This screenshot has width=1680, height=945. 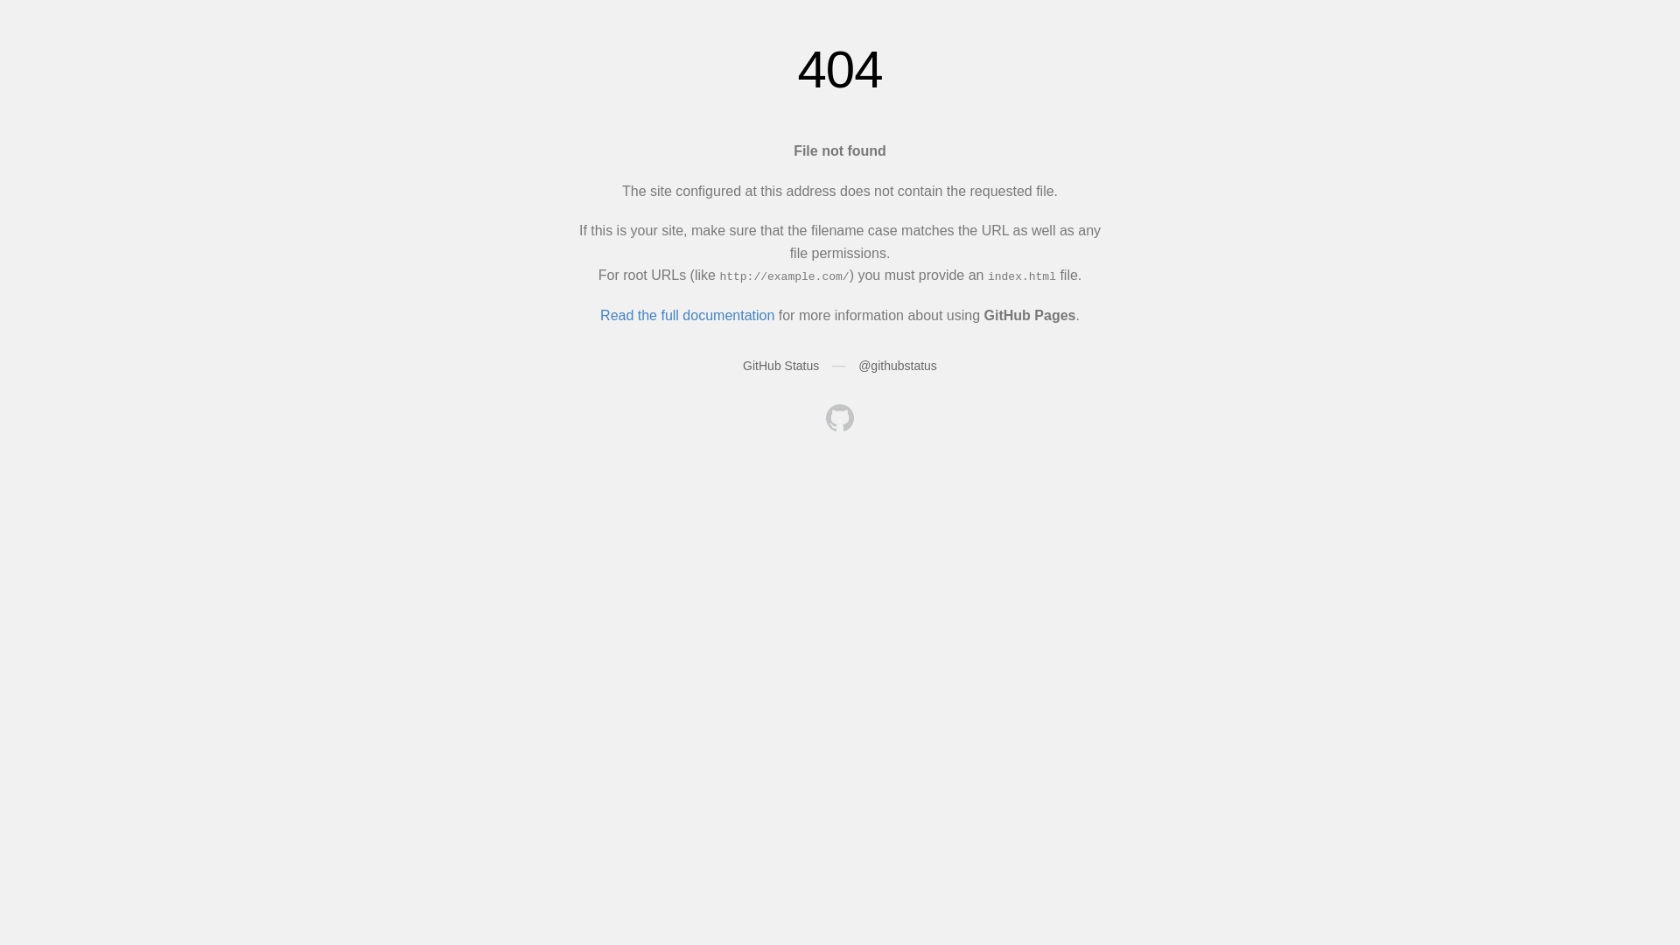 What do you see at coordinates (898, 366) in the screenshot?
I see `@githubstatus` at bounding box center [898, 366].